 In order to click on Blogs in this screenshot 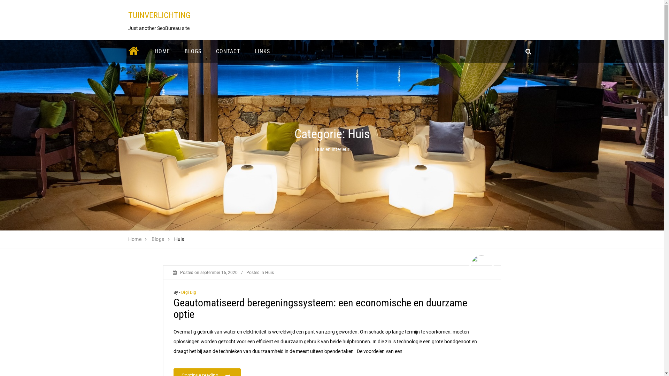, I will do `click(158, 239)`.